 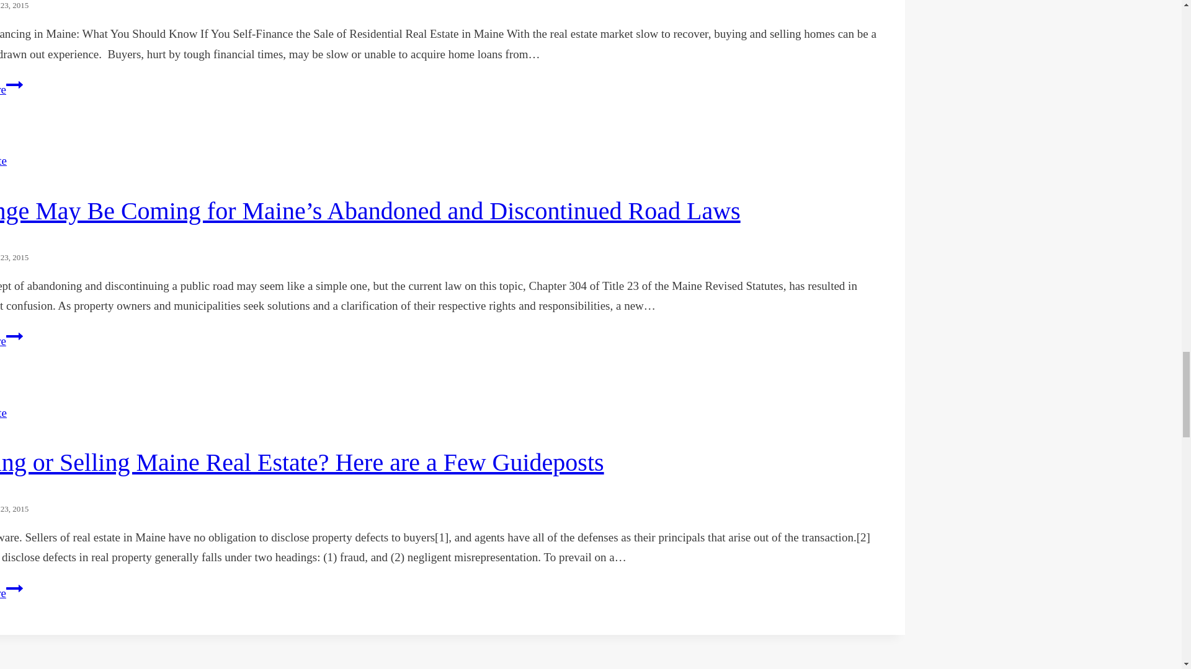 I want to click on Continue, so click(x=14, y=336).